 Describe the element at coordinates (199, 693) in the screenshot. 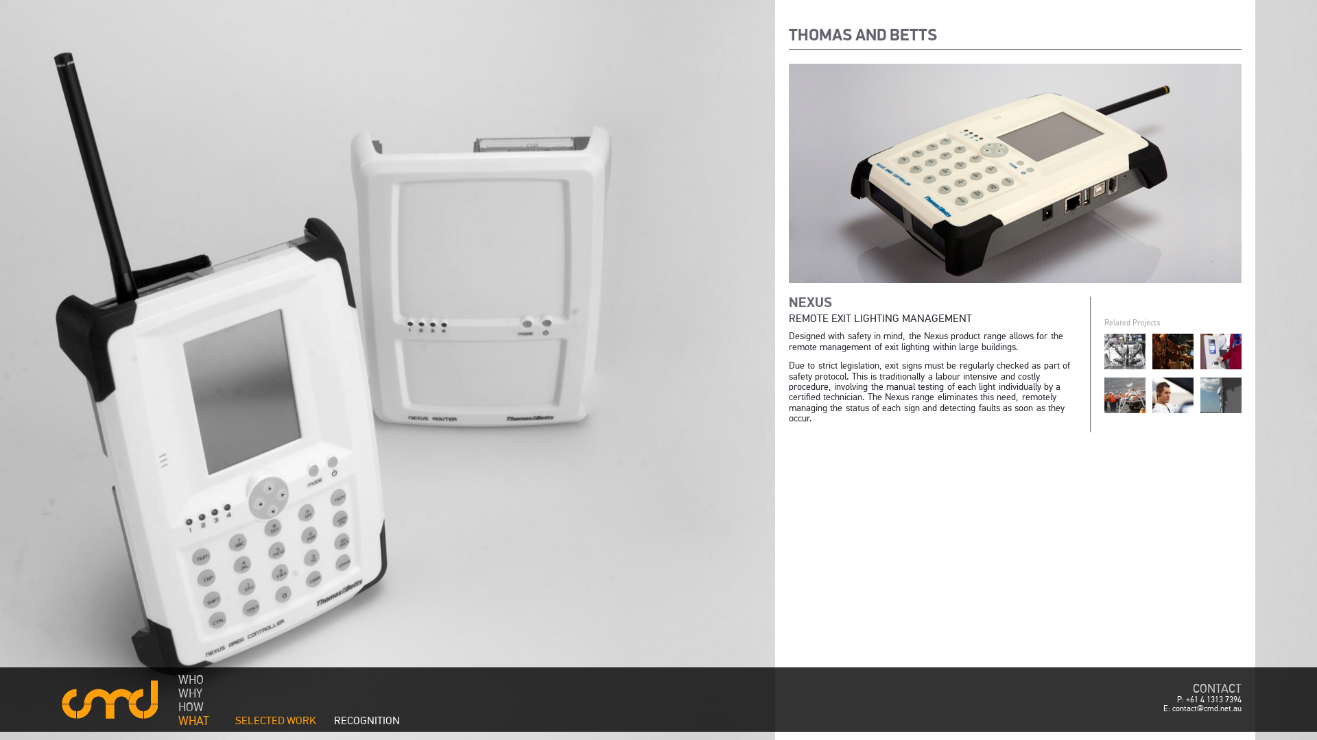

I see `WHY` at that location.